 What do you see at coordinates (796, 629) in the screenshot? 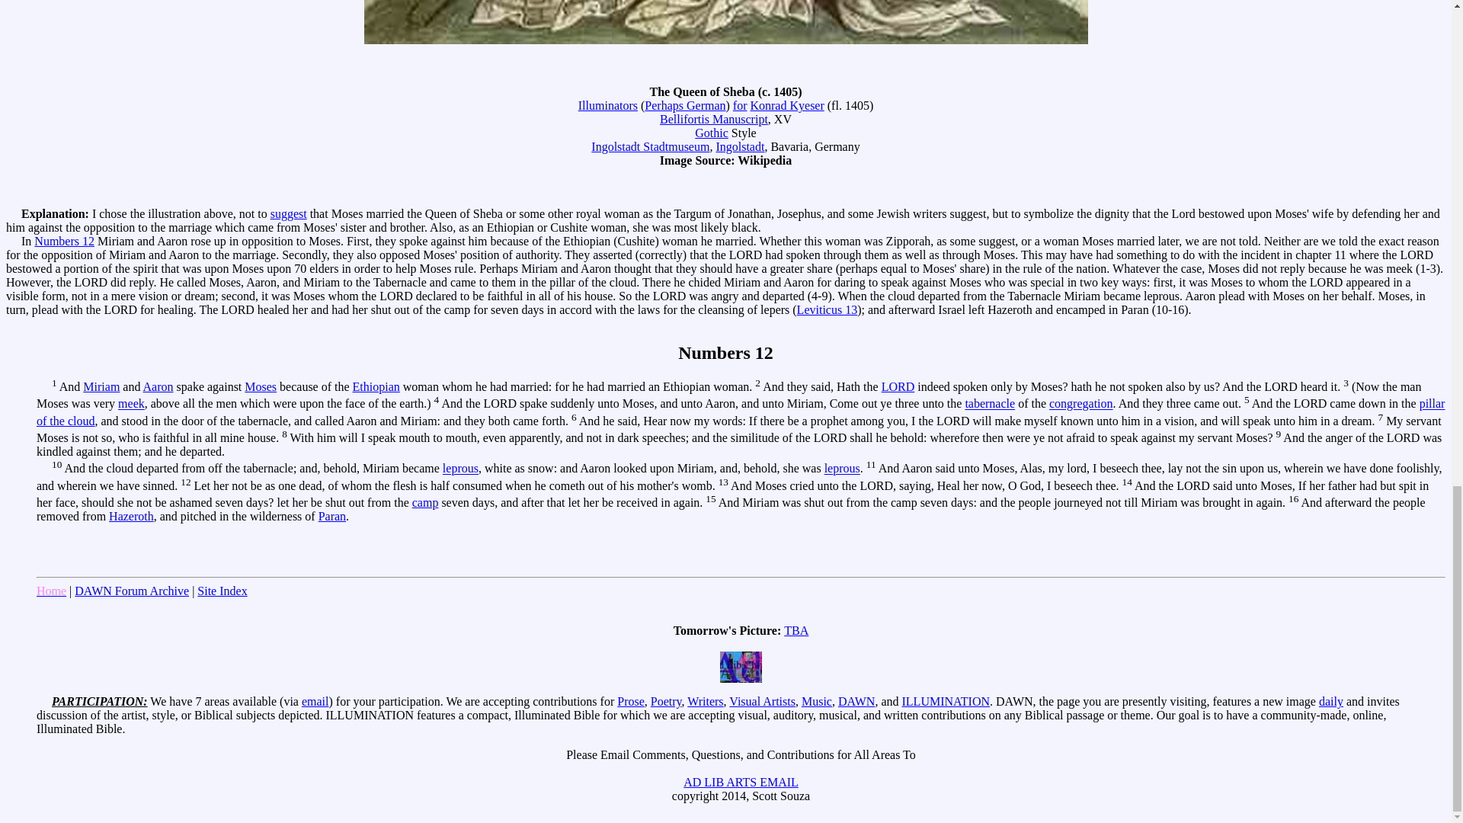
I see `TBA` at bounding box center [796, 629].